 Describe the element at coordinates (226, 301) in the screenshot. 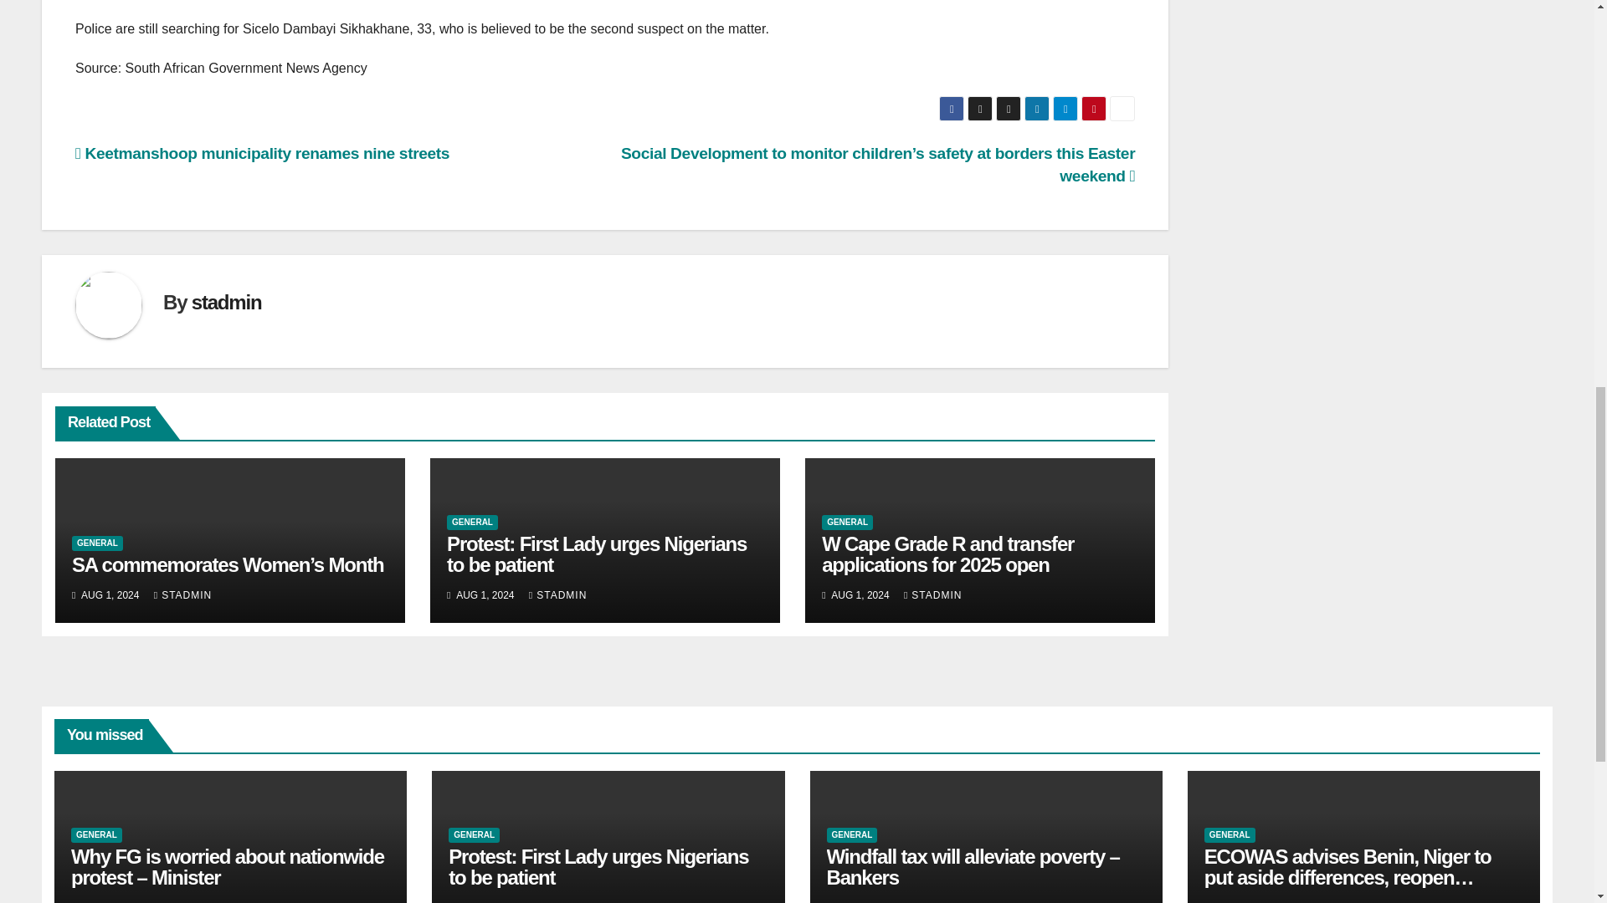

I see `stadmin` at that location.